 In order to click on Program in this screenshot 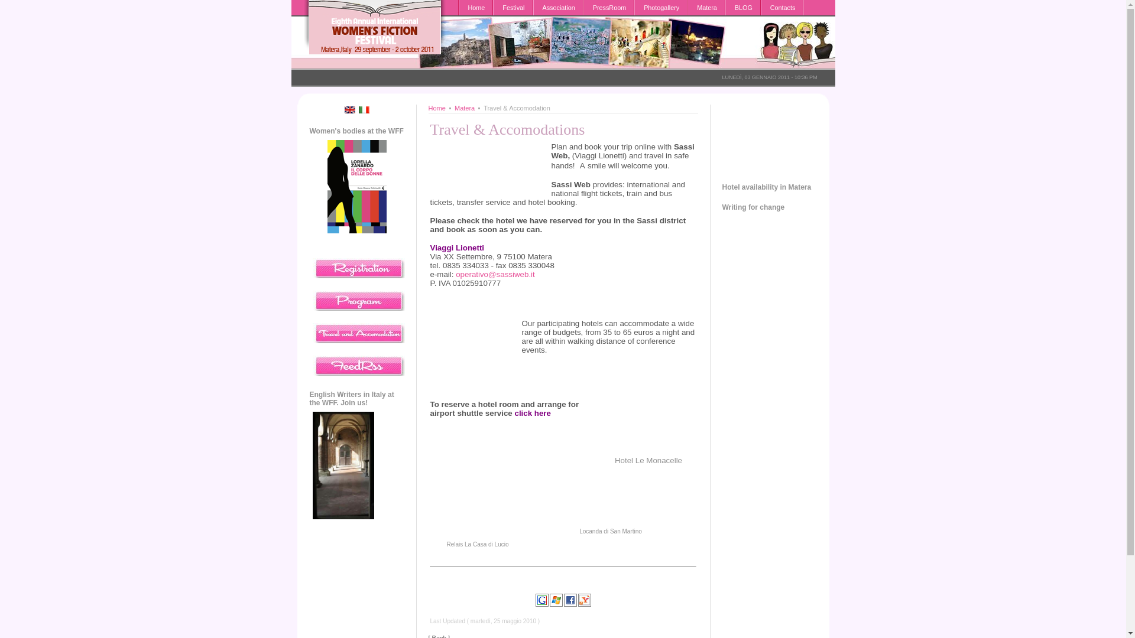, I will do `click(358, 300)`.